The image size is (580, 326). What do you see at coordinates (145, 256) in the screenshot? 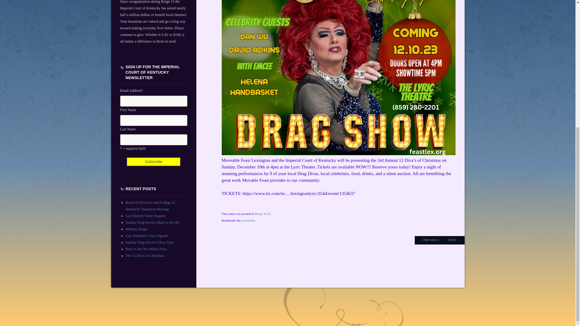
I see `The 12 Divas of Christmas` at bounding box center [145, 256].